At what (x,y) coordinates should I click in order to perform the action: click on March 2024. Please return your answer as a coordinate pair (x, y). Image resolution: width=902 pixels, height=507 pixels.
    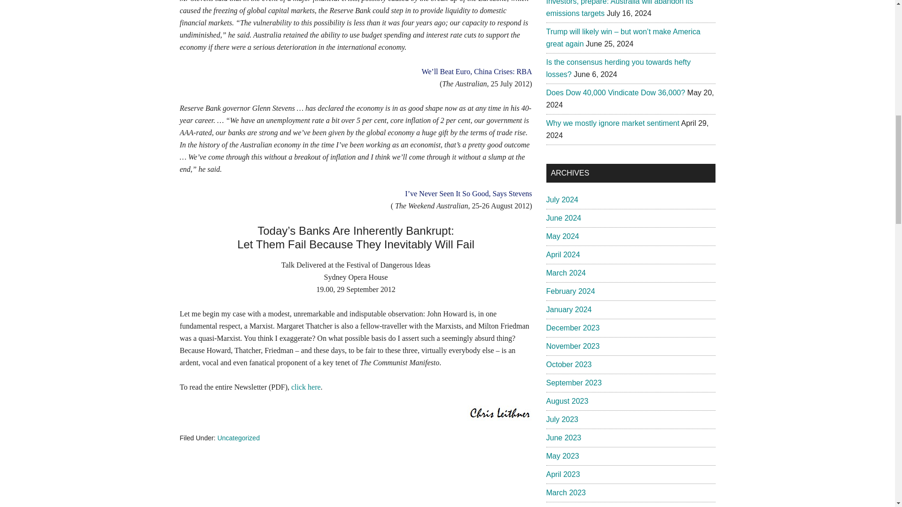
    Looking at the image, I should click on (566, 273).